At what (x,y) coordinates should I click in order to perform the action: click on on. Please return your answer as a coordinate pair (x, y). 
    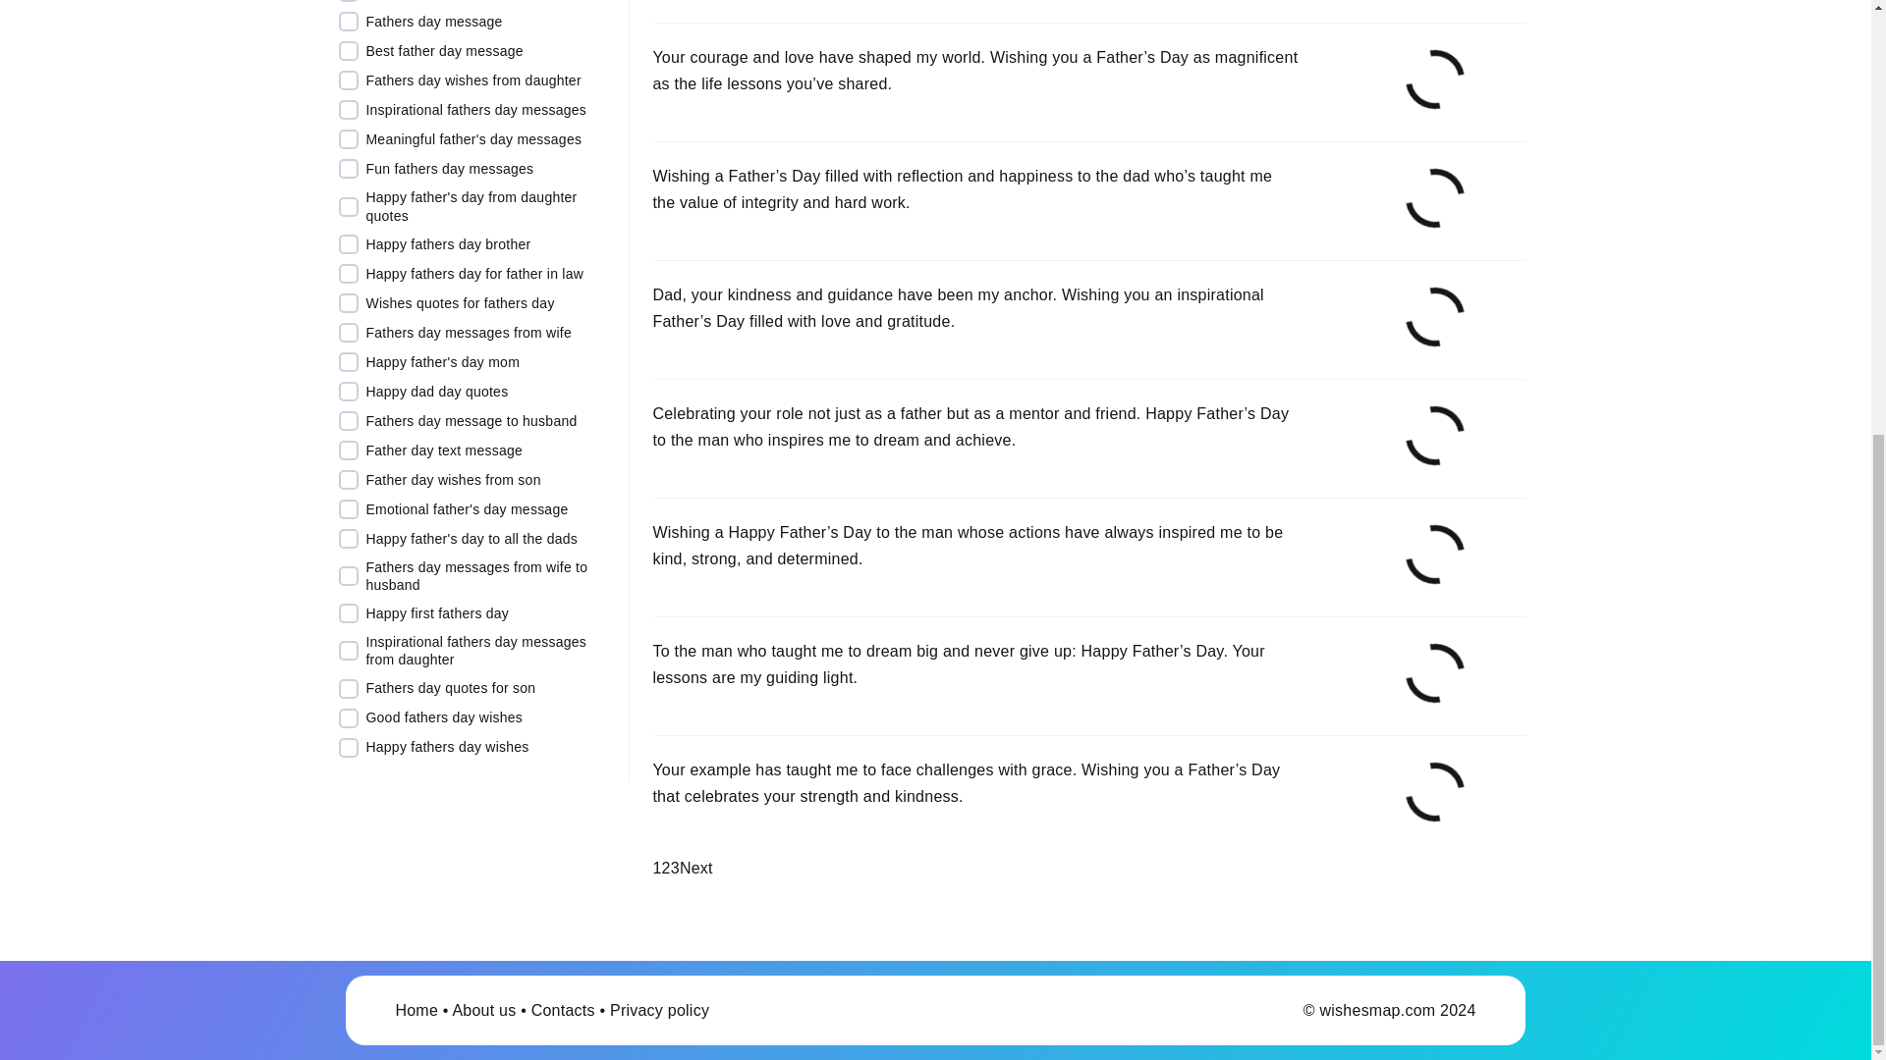
    Looking at the image, I should click on (348, 273).